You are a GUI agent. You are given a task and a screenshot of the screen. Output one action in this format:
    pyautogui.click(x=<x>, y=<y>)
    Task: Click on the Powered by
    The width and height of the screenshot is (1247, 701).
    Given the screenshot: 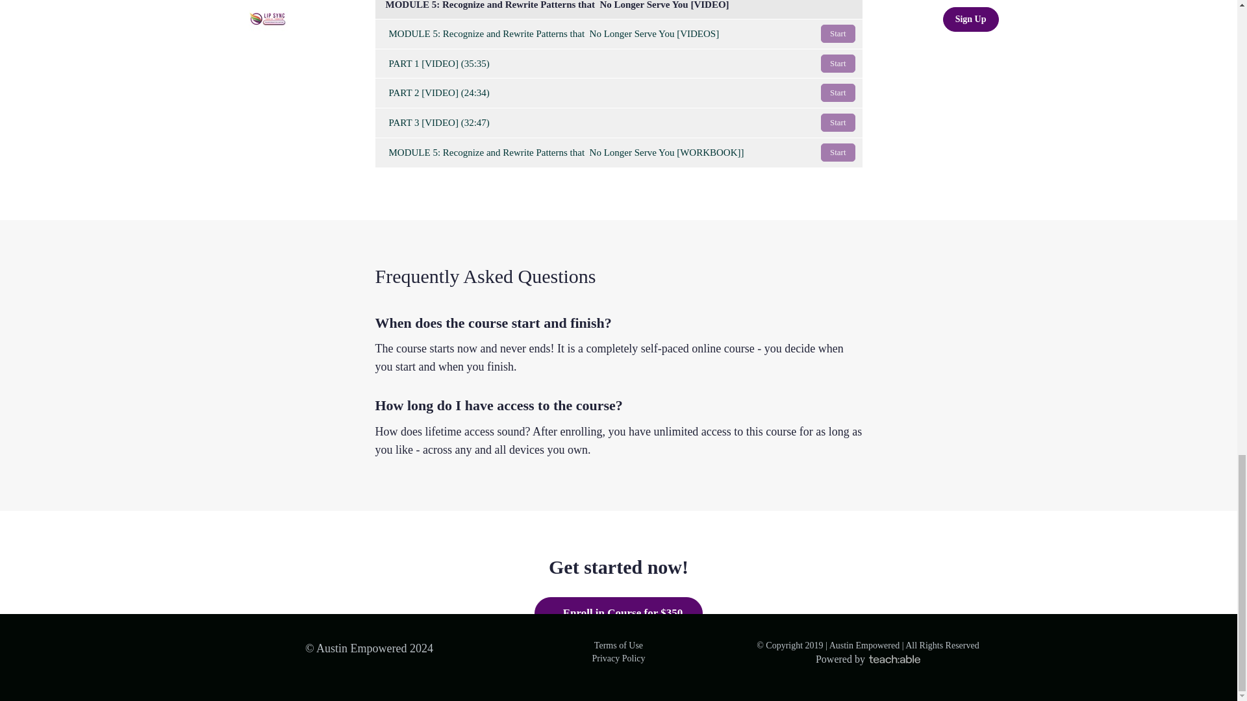 What is the action you would take?
    pyautogui.click(x=868, y=658)
    